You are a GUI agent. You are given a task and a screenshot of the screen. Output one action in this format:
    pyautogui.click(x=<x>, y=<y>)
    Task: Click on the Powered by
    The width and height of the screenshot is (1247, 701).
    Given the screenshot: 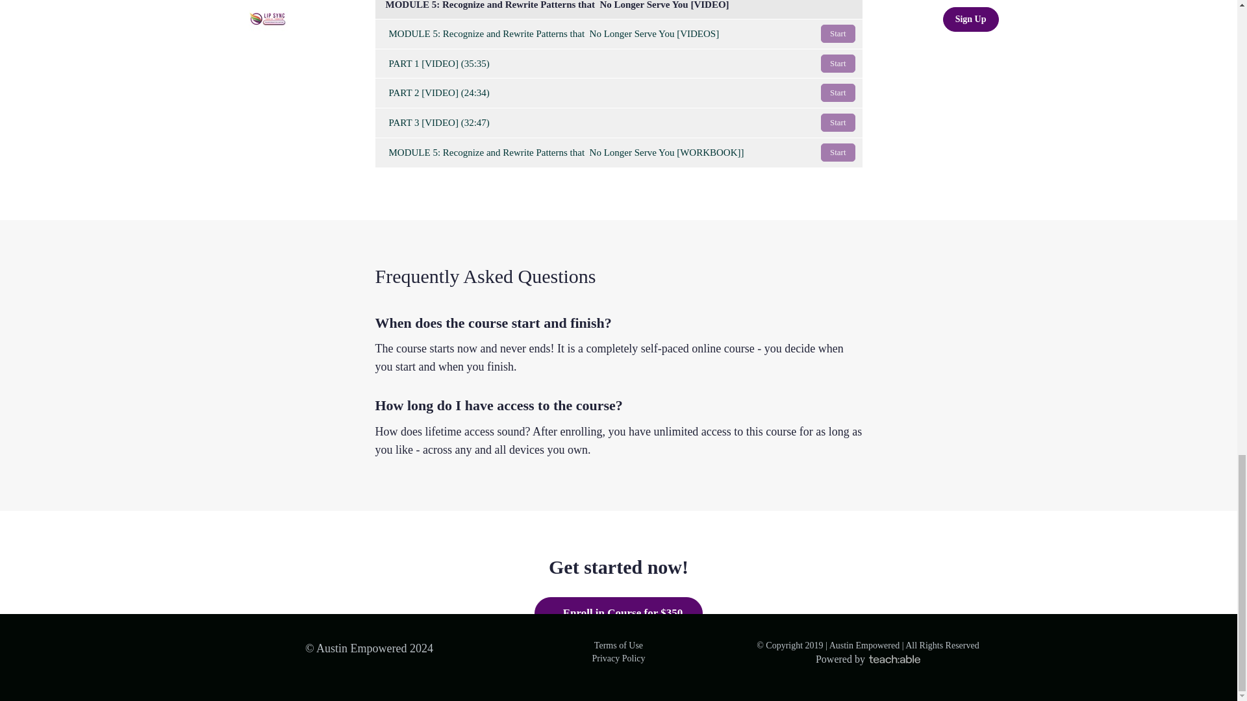 What is the action you would take?
    pyautogui.click(x=868, y=658)
    